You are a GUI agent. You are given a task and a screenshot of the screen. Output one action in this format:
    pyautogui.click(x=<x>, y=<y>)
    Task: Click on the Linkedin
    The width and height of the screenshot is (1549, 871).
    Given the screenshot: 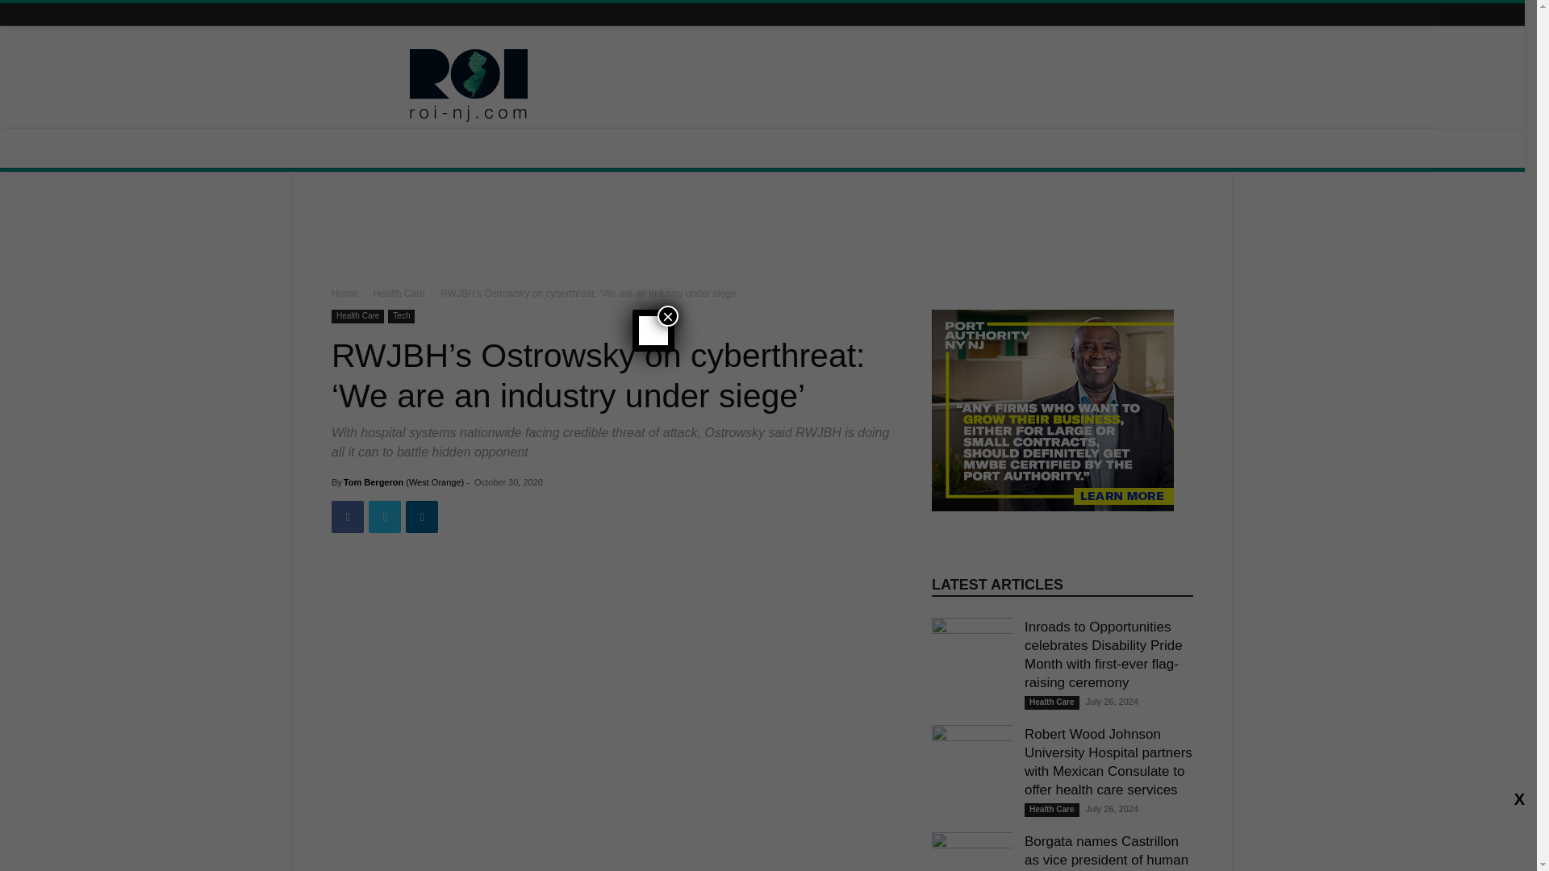 What is the action you would take?
    pyautogui.click(x=422, y=516)
    